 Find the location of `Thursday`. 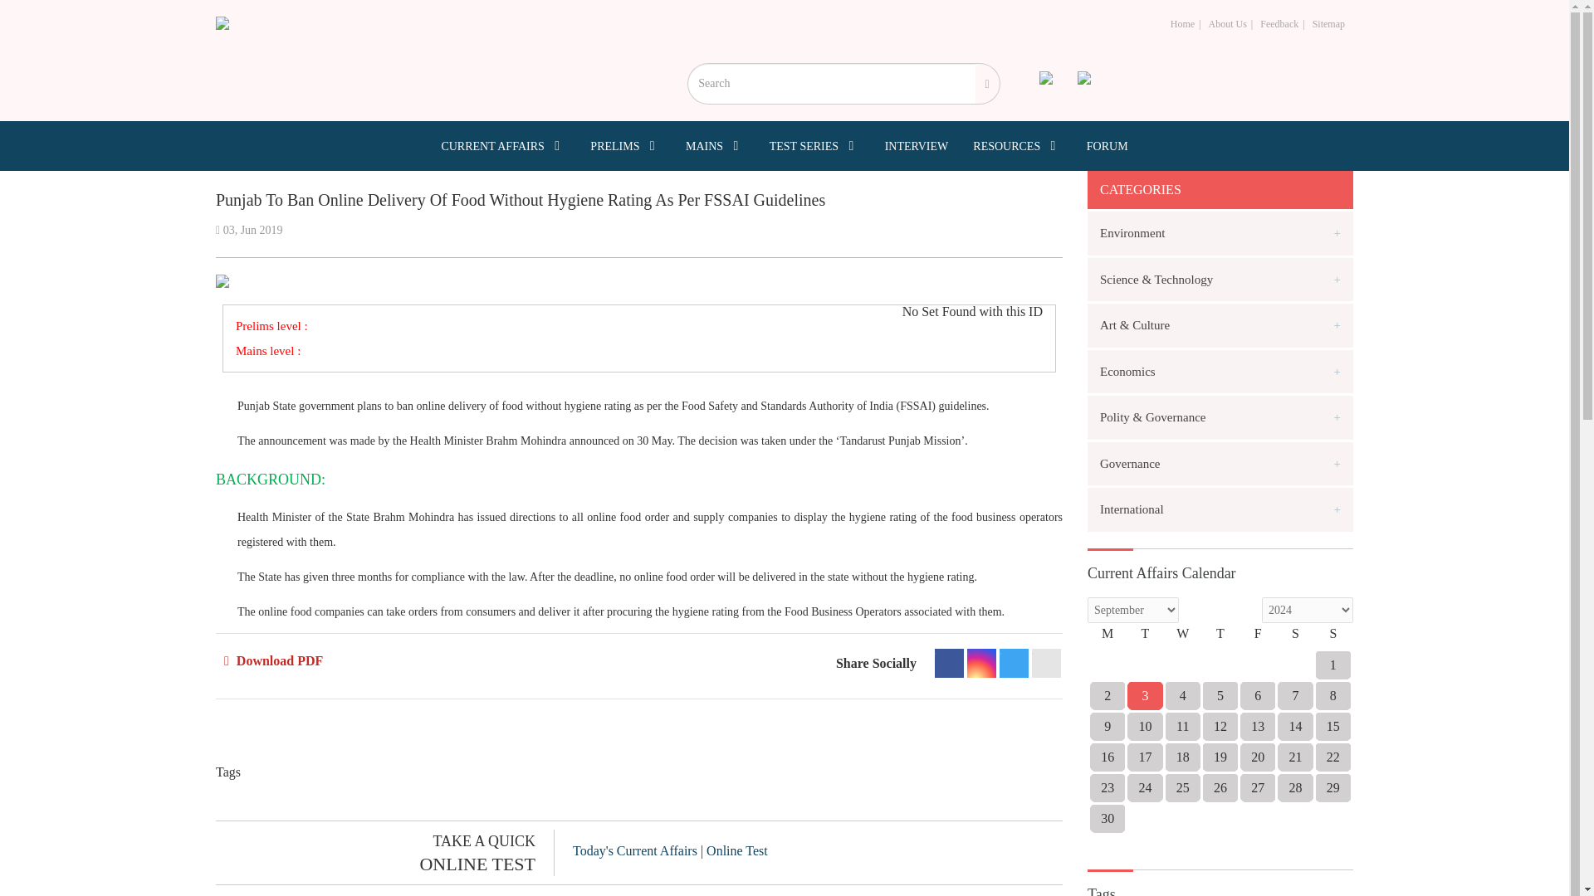

Thursday is located at coordinates (1220, 639).